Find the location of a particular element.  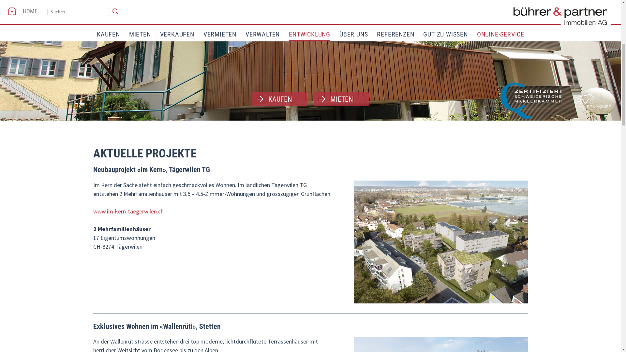

MIETEN is located at coordinates (140, 207).